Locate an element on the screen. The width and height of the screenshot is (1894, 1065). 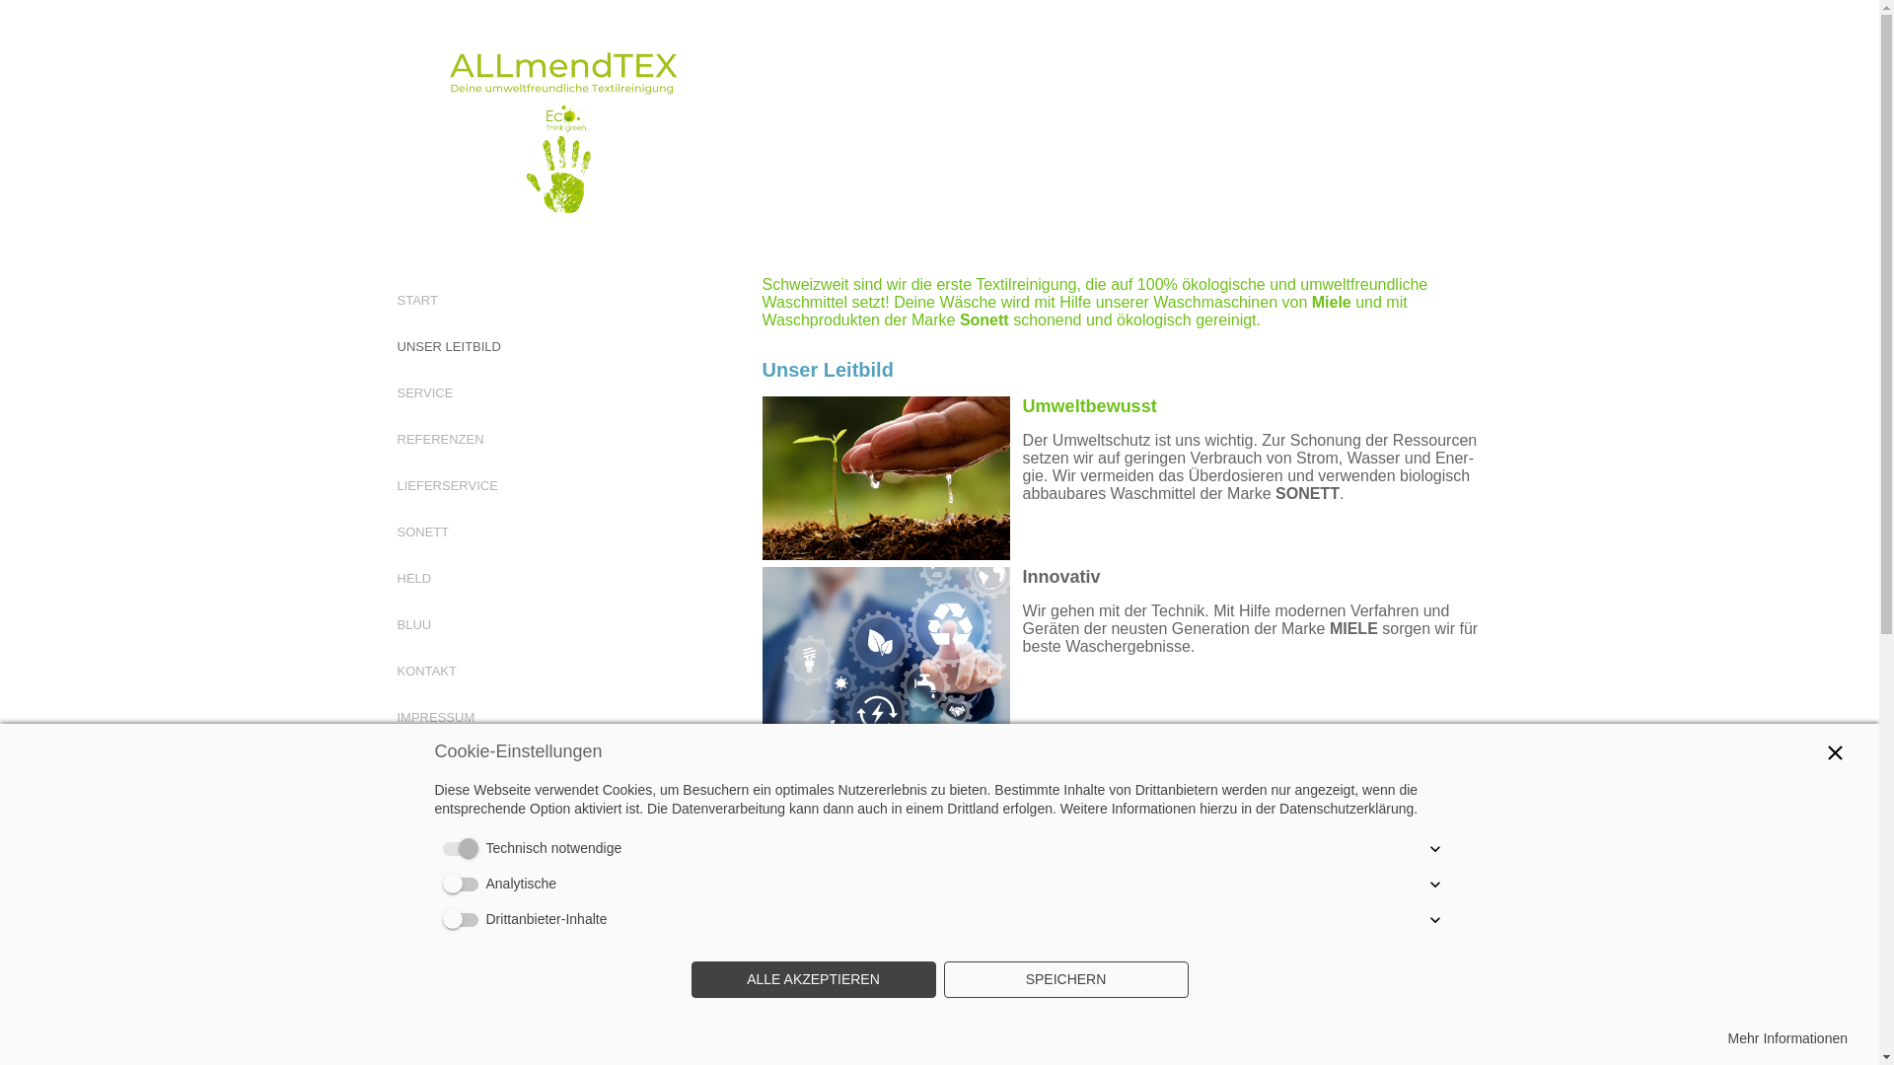
START is located at coordinates (416, 300).